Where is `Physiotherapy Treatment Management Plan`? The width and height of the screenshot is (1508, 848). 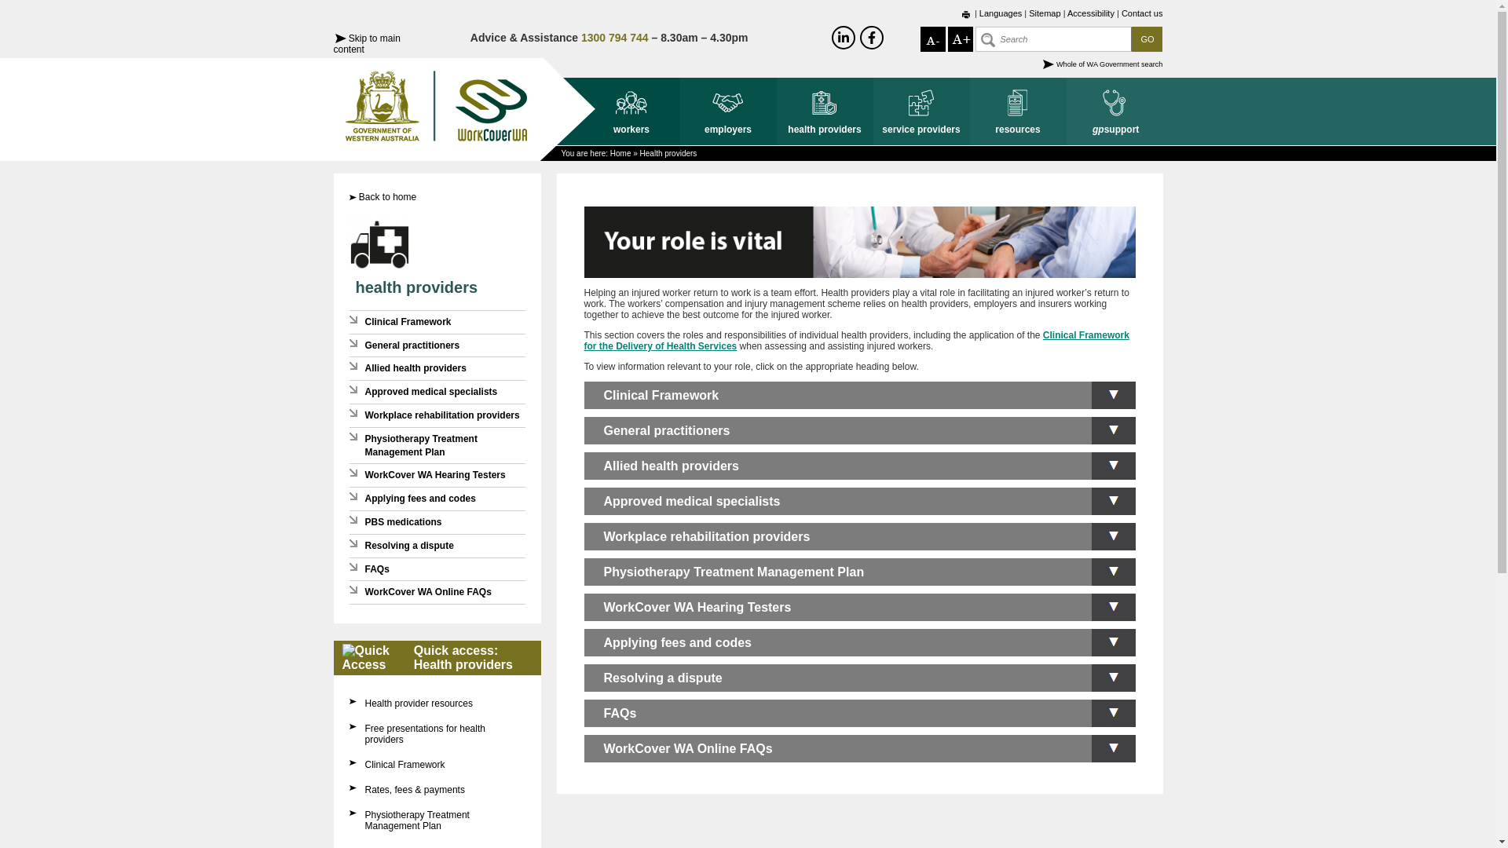
Physiotherapy Treatment Management Plan is located at coordinates (421, 446).